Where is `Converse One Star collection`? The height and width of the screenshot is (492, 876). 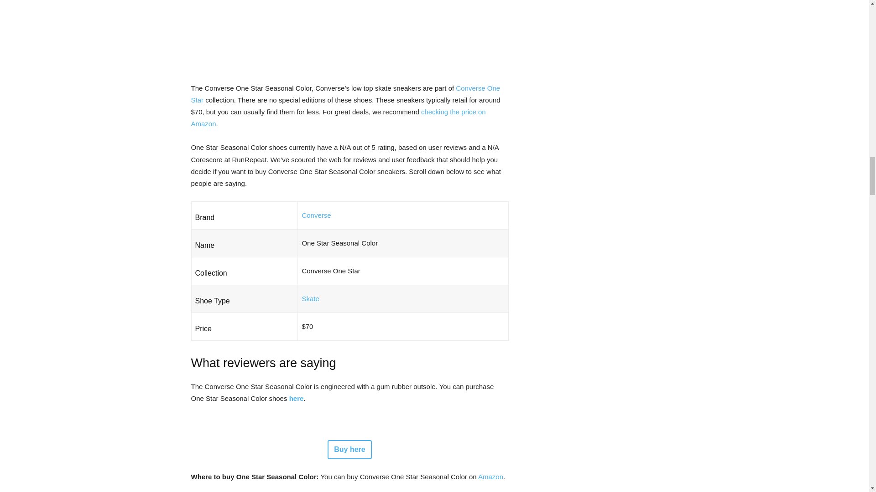 Converse One Star collection is located at coordinates (345, 94).